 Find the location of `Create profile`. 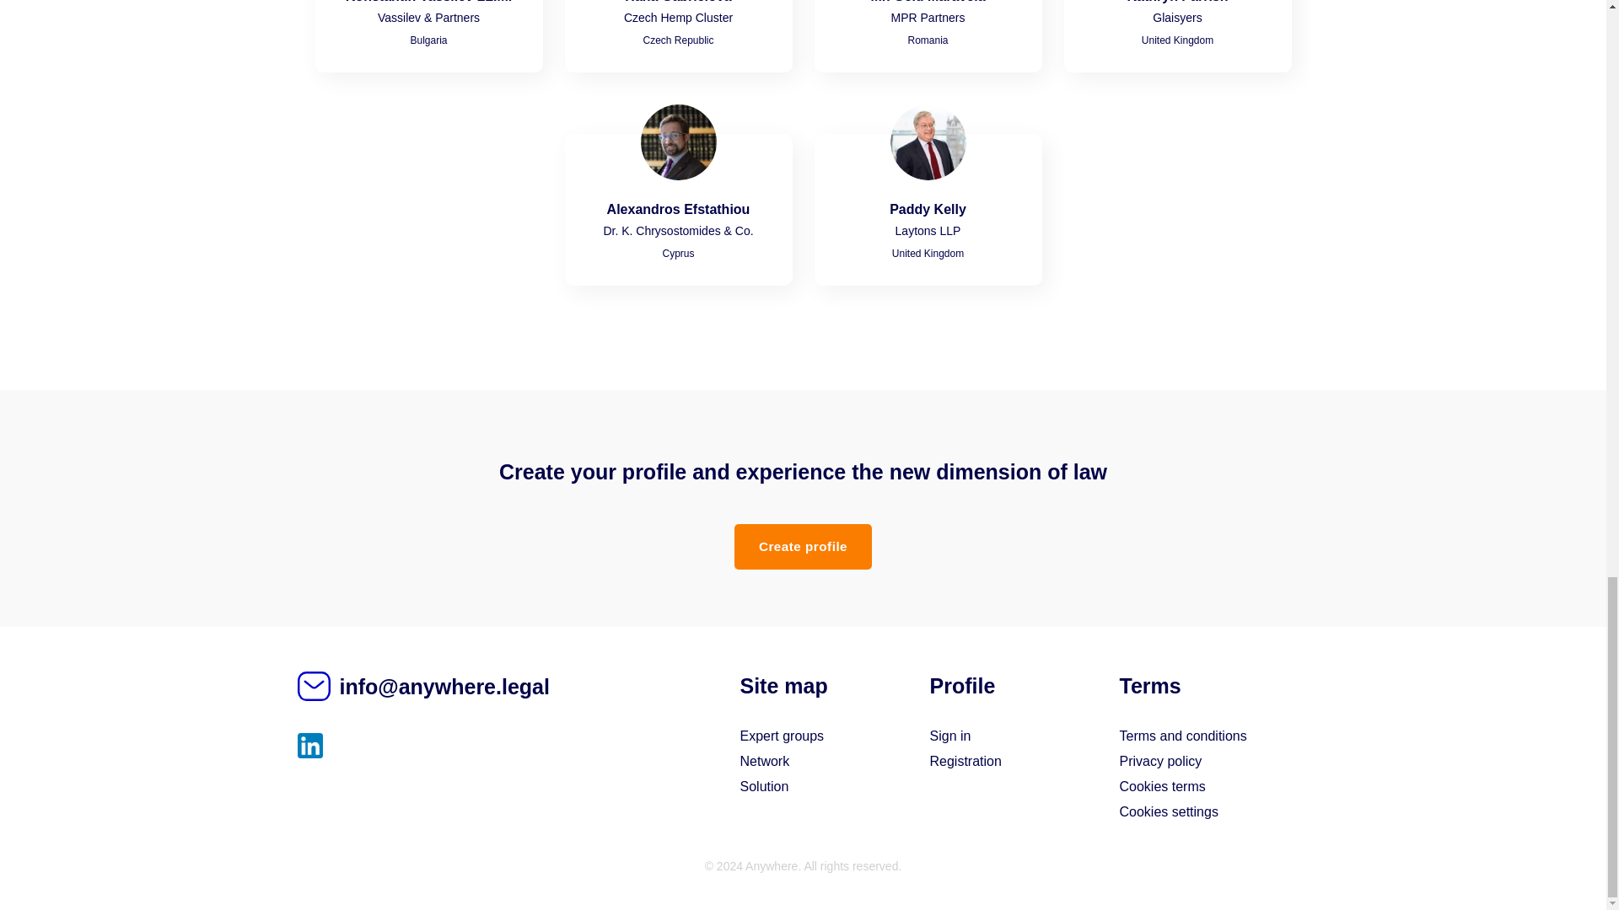

Create profile is located at coordinates (803, 546).